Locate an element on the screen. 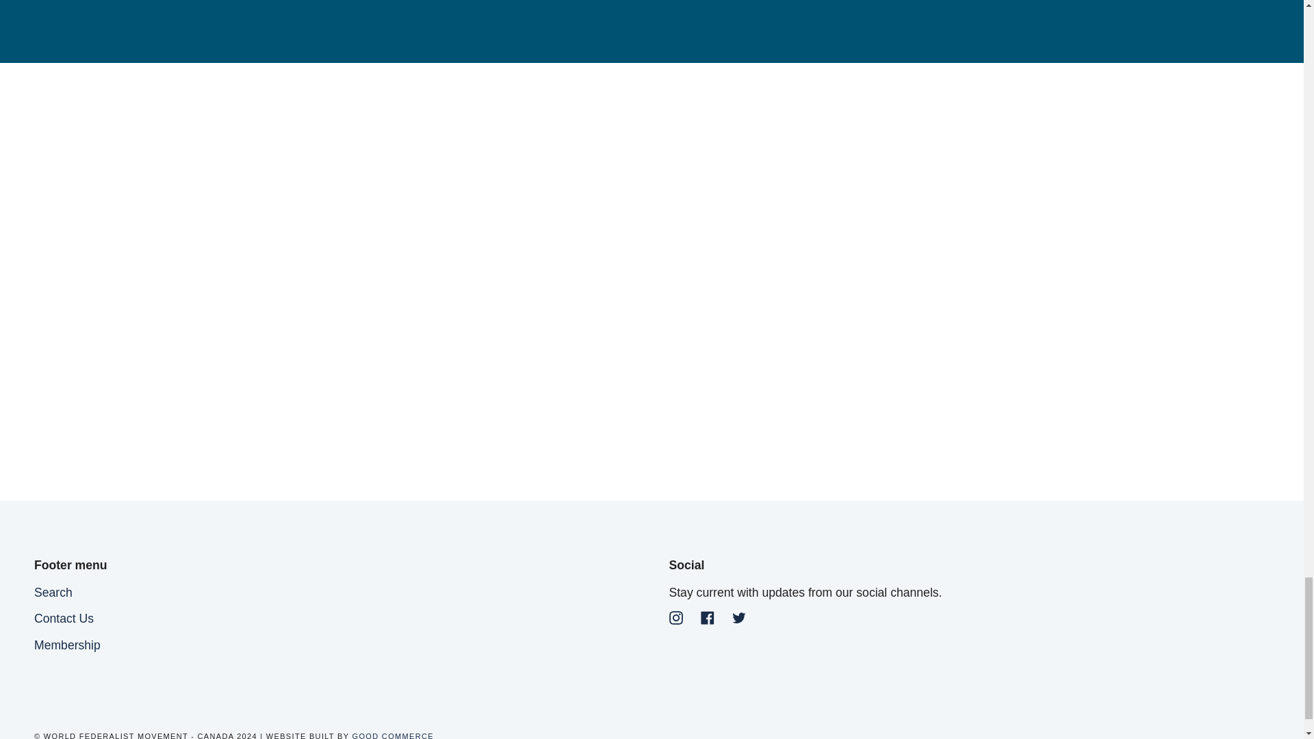  World Federalist Movement - Canada on Facebook is located at coordinates (708, 617).